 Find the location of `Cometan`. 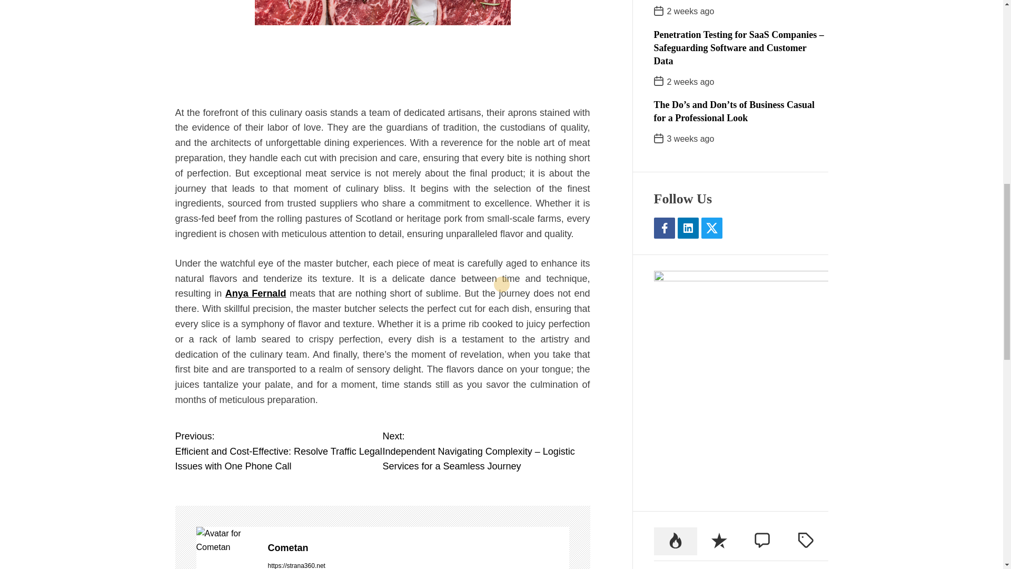

Cometan is located at coordinates (418, 548).